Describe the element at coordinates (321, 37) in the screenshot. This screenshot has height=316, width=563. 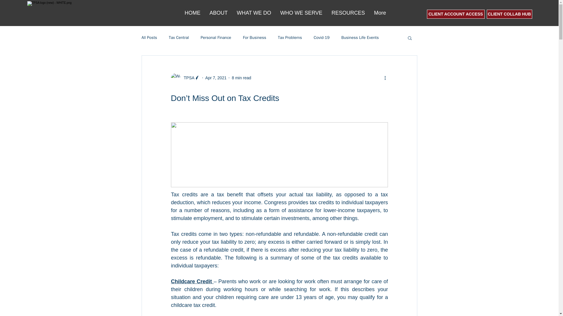
I see `Covid-19` at that location.